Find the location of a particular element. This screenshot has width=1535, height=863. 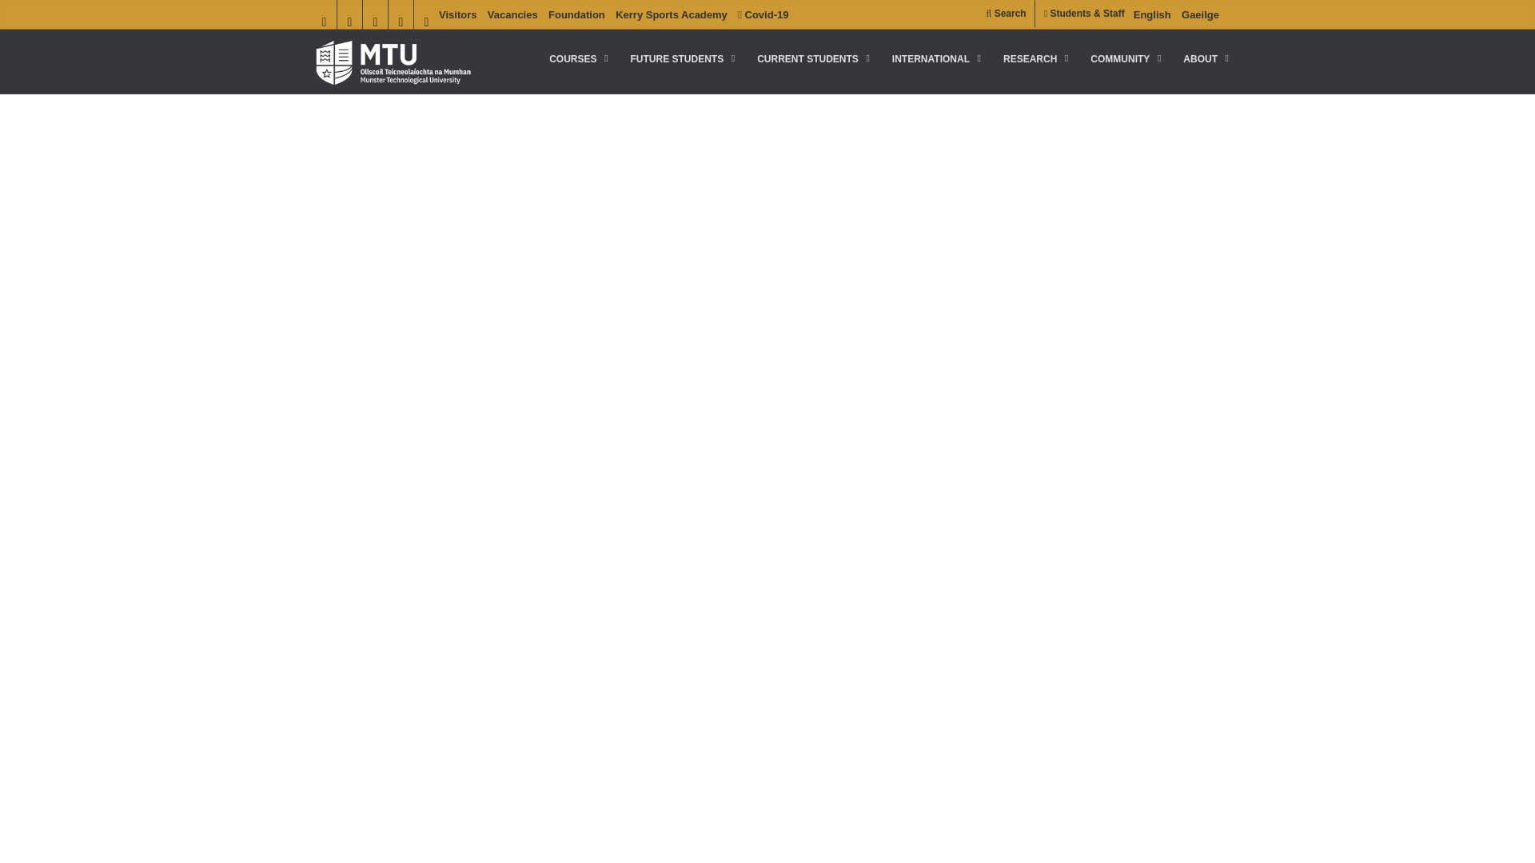

Kerry Sports Academy is located at coordinates (672, 14).